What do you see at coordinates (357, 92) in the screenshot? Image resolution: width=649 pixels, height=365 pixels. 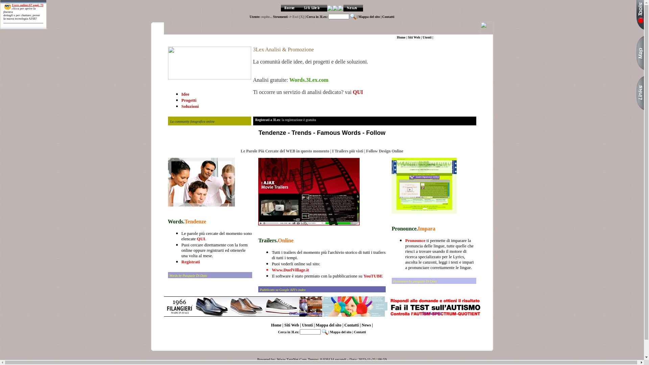 I see `QUI` at bounding box center [357, 92].